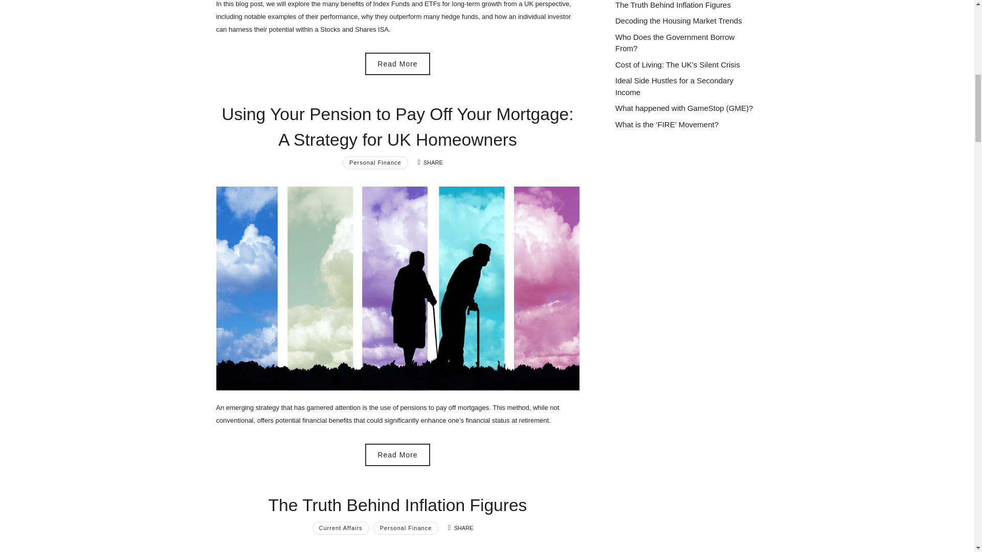  I want to click on Read More, so click(397, 455).